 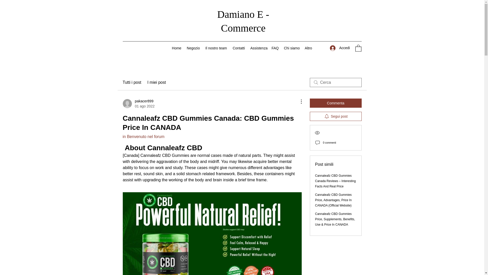 What do you see at coordinates (176, 48) in the screenshot?
I see `Commenta` at bounding box center [176, 48].